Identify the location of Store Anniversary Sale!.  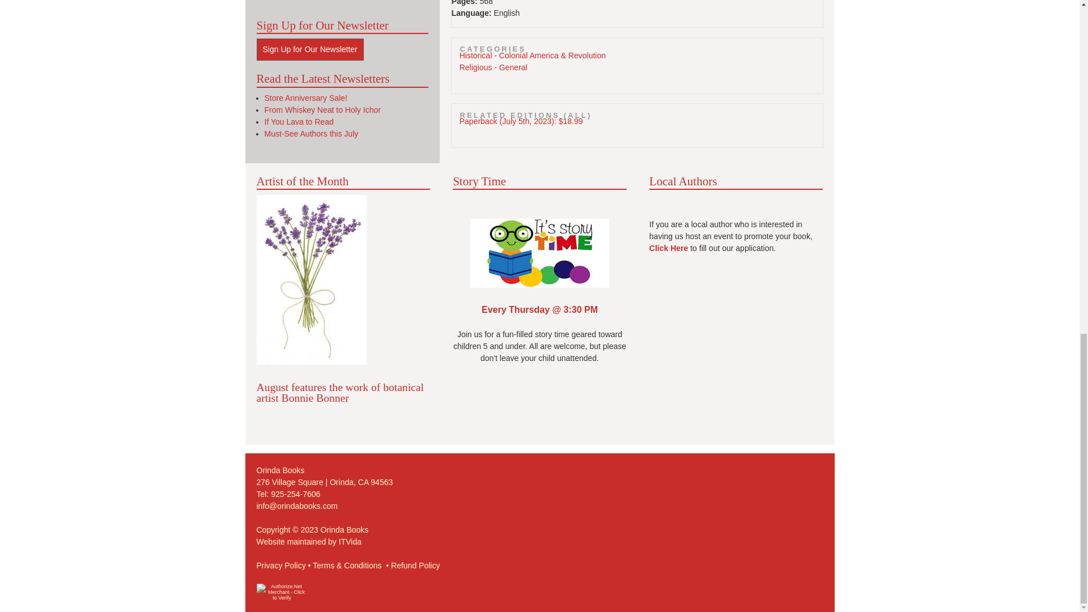
(305, 98).